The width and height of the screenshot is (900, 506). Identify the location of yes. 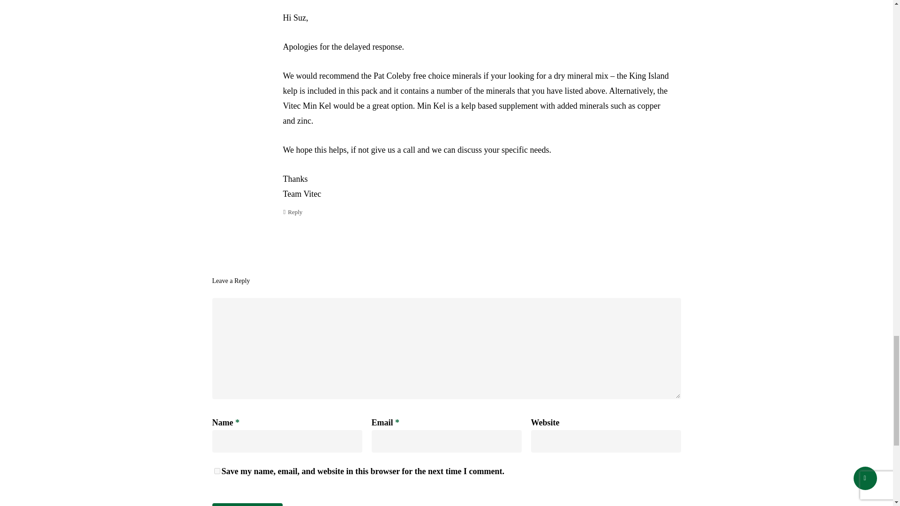
(217, 471).